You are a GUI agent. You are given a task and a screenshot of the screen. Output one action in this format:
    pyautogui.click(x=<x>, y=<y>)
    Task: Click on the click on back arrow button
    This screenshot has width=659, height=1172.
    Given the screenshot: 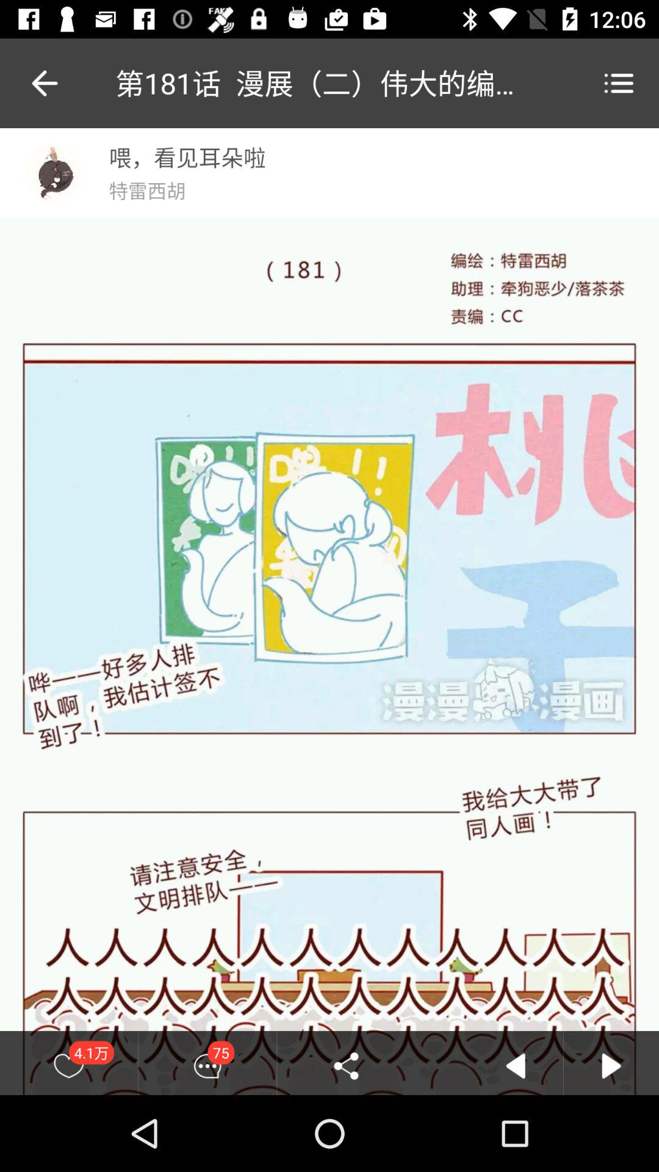 What is the action you would take?
    pyautogui.click(x=515, y=1066)
    